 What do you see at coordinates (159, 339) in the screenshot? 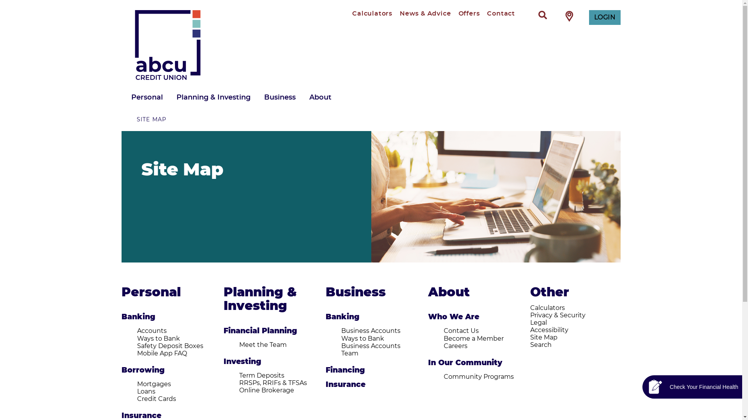
I see `Ways to Bank` at bounding box center [159, 339].